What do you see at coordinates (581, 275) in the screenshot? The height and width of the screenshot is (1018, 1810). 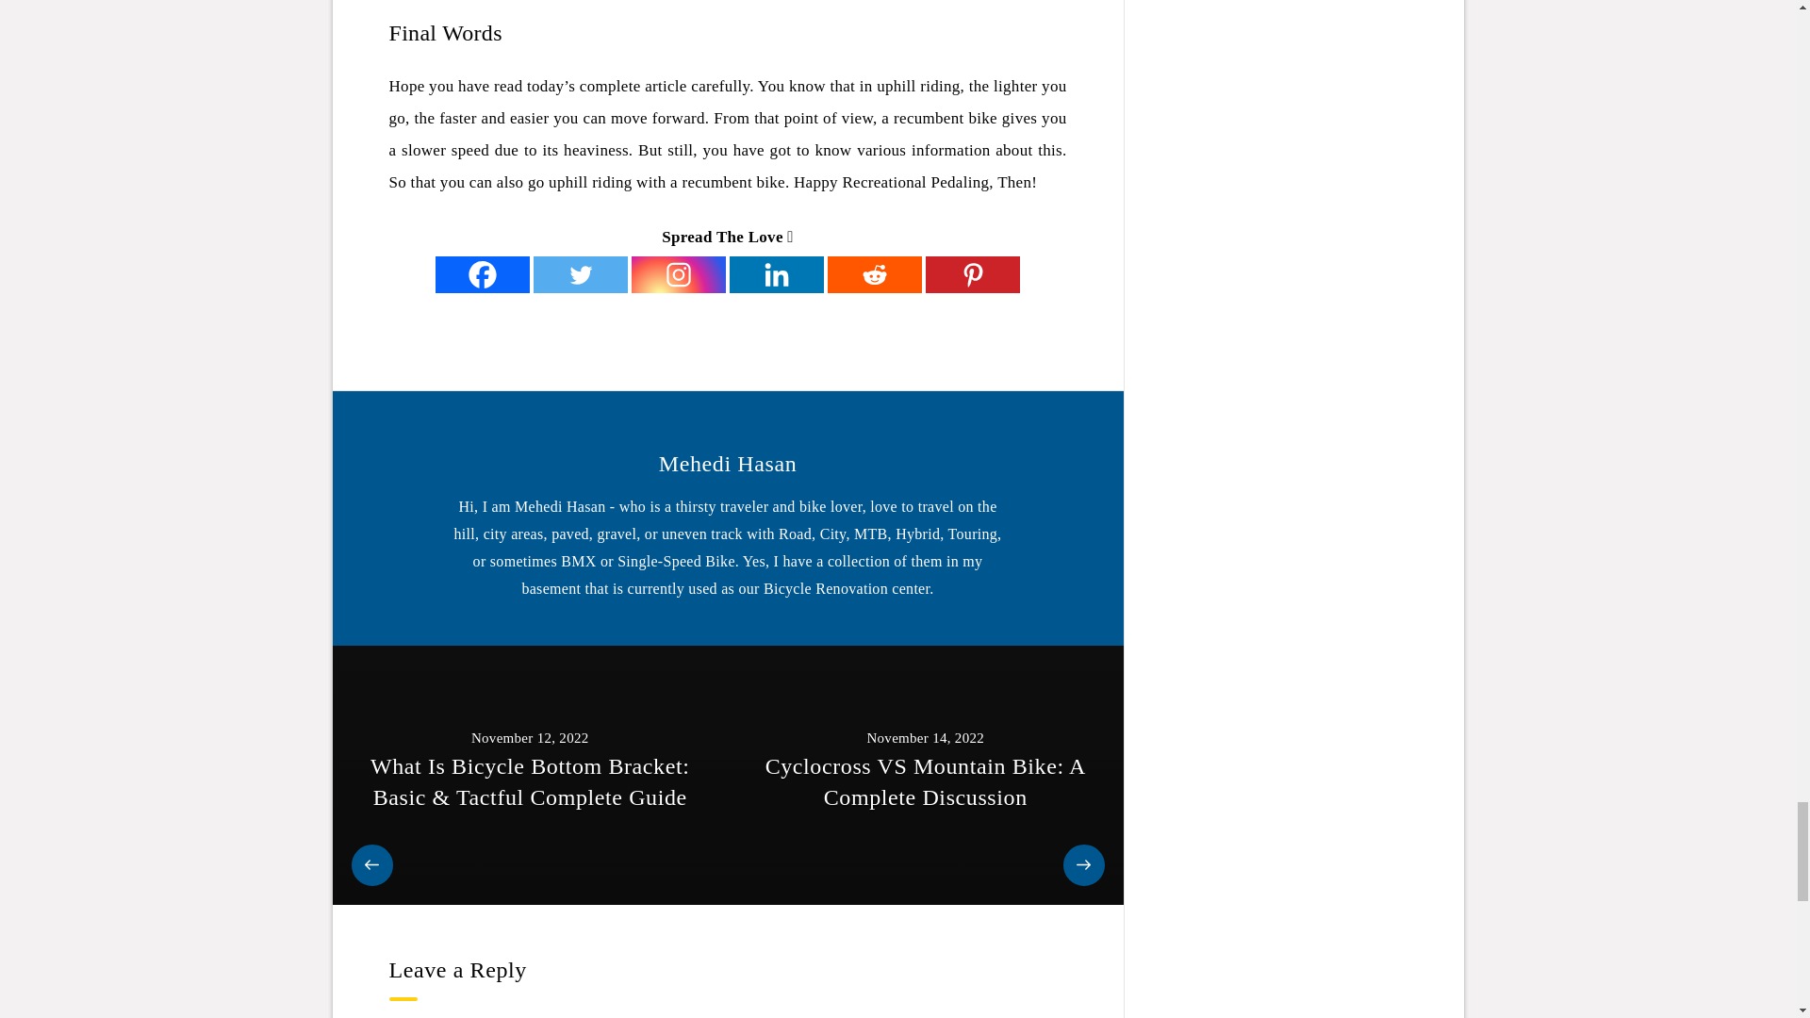 I see `Twitter` at bounding box center [581, 275].